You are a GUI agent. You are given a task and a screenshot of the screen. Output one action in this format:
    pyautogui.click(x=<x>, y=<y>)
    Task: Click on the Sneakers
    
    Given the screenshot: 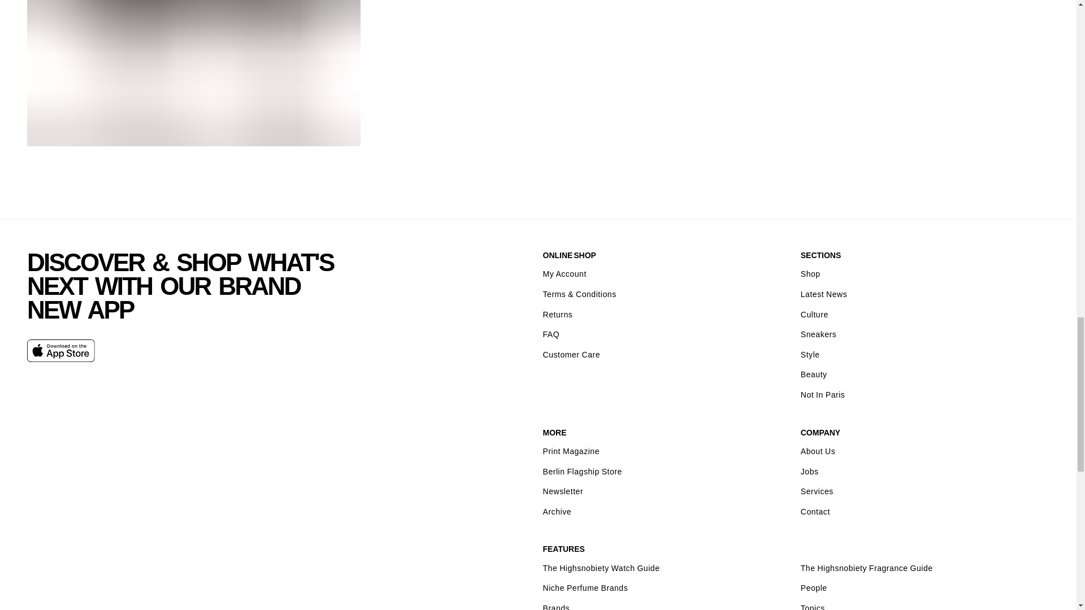 What is the action you would take?
    pyautogui.click(x=818, y=334)
    